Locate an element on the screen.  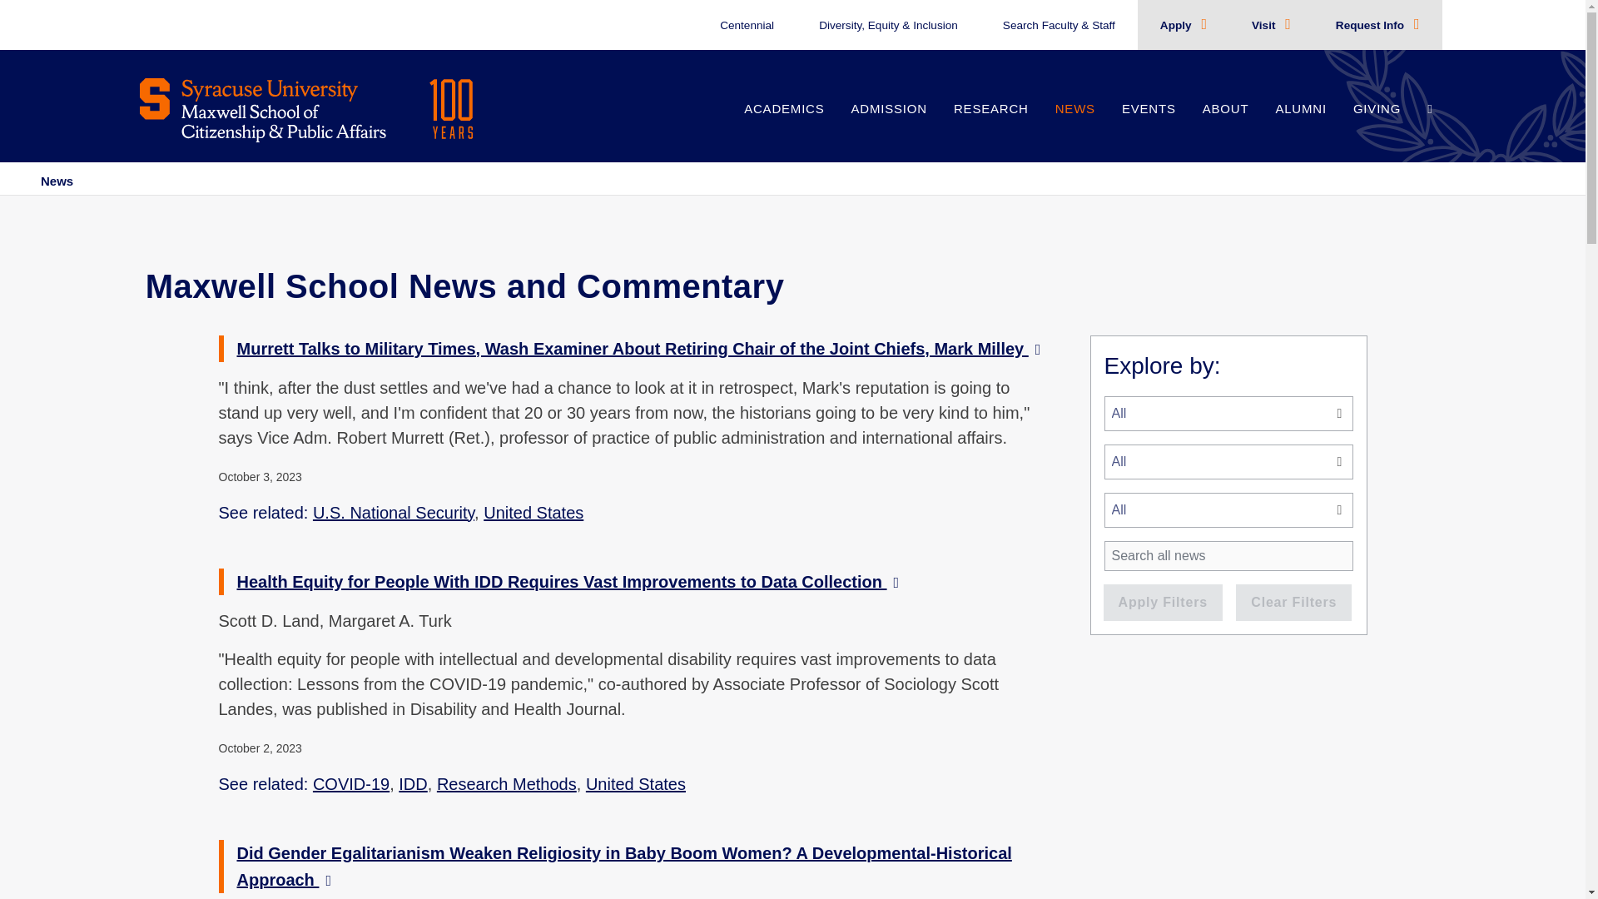
Apply is located at coordinates (1177, 25).